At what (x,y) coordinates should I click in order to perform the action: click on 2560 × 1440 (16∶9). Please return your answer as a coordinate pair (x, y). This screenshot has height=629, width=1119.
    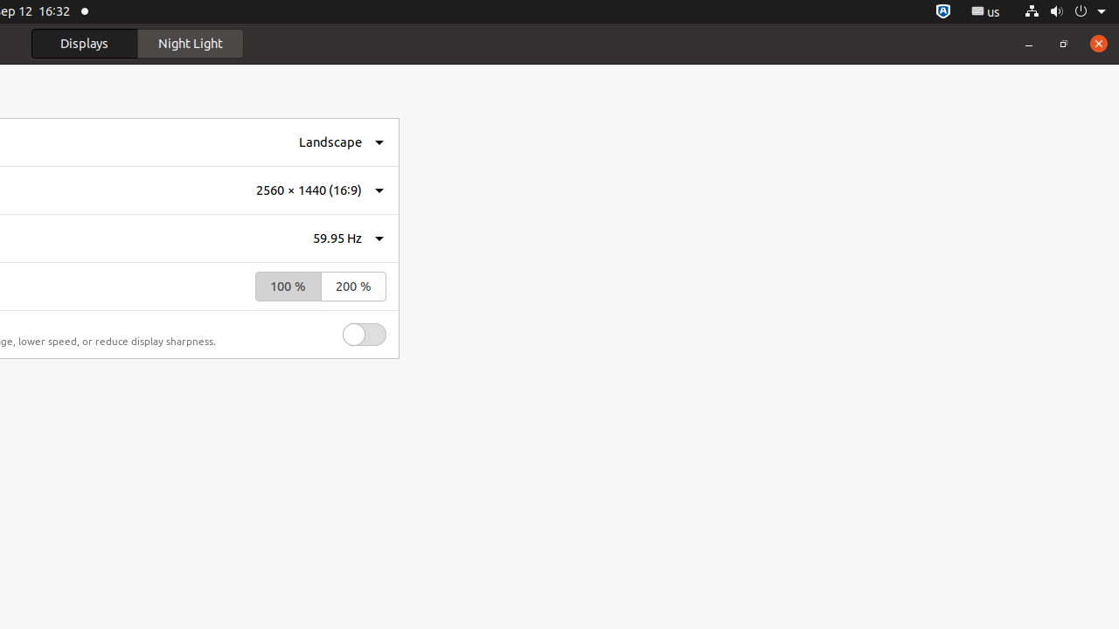
    Looking at the image, I should click on (309, 190).